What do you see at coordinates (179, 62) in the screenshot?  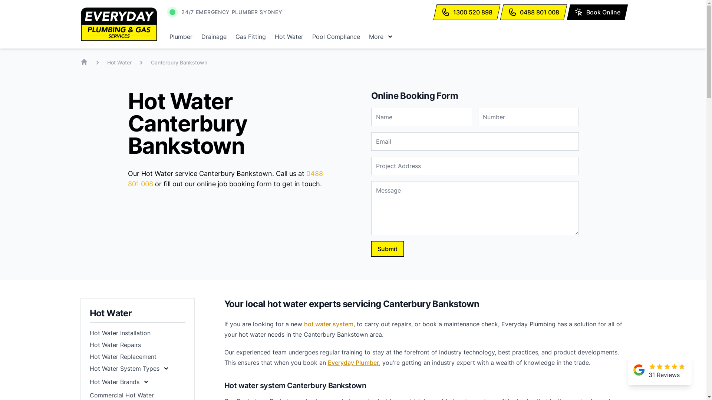 I see `Canterbury Bankstown` at bounding box center [179, 62].